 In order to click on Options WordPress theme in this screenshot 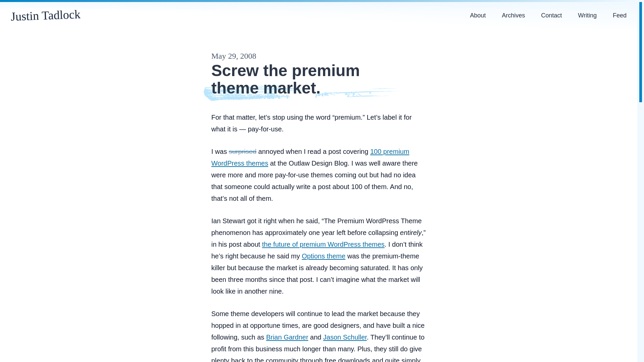, I will do `click(323, 256)`.